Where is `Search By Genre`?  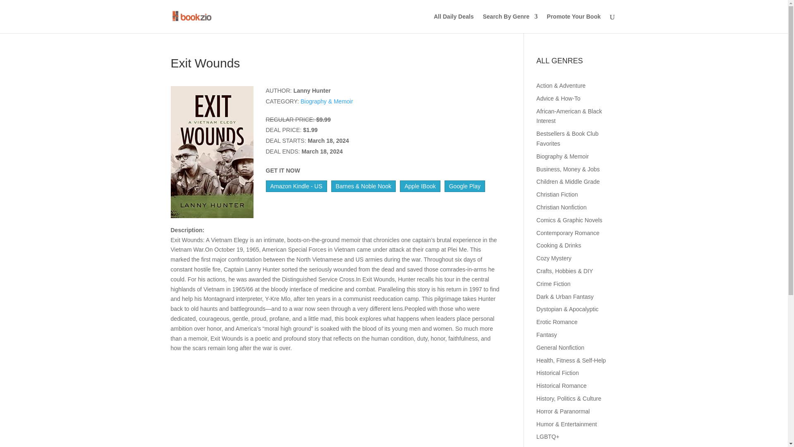 Search By Genre is located at coordinates (510, 23).